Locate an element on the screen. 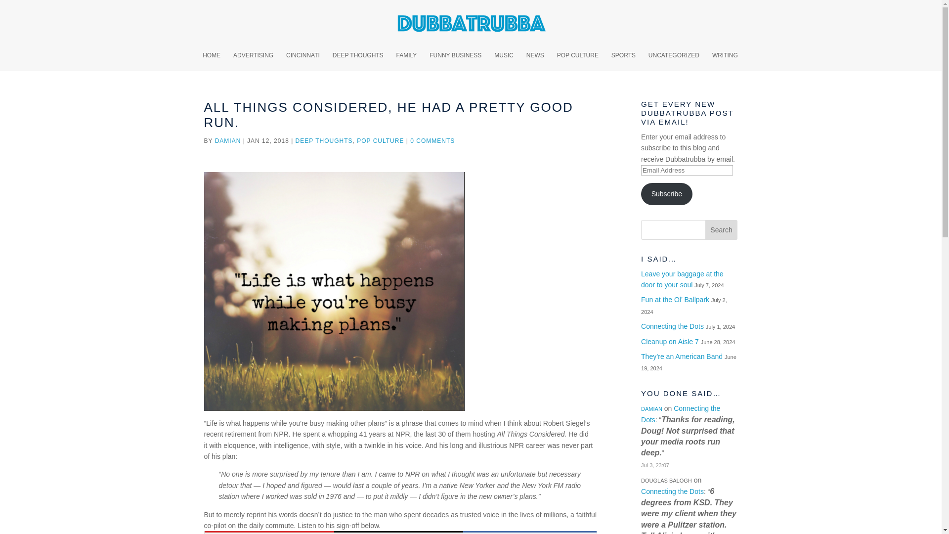  HOME is located at coordinates (212, 61).